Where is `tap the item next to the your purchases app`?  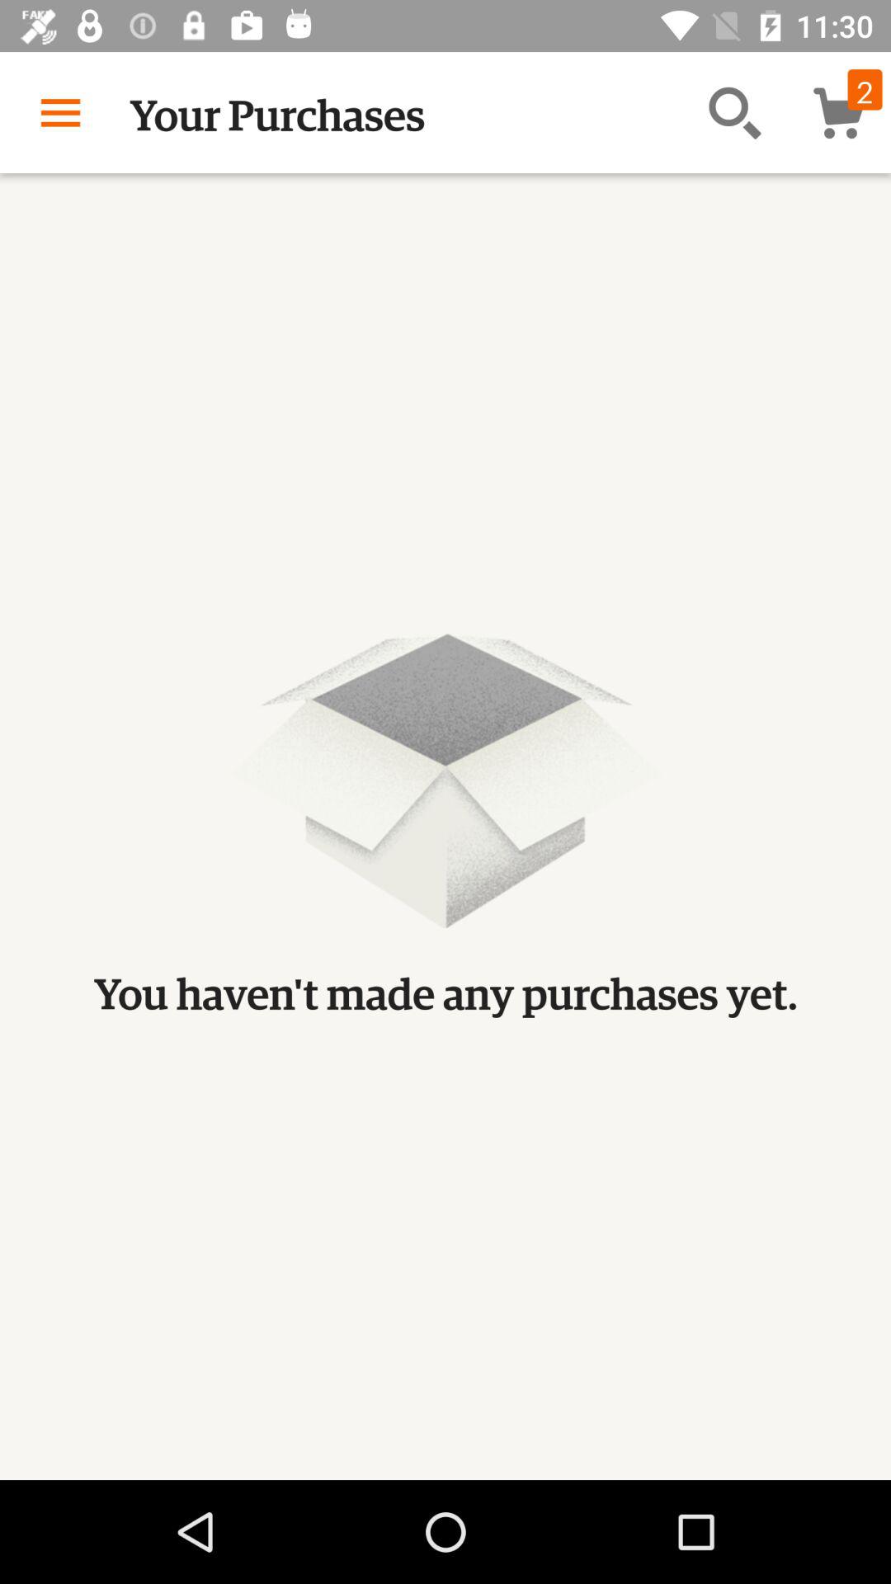 tap the item next to the your purchases app is located at coordinates (734, 112).